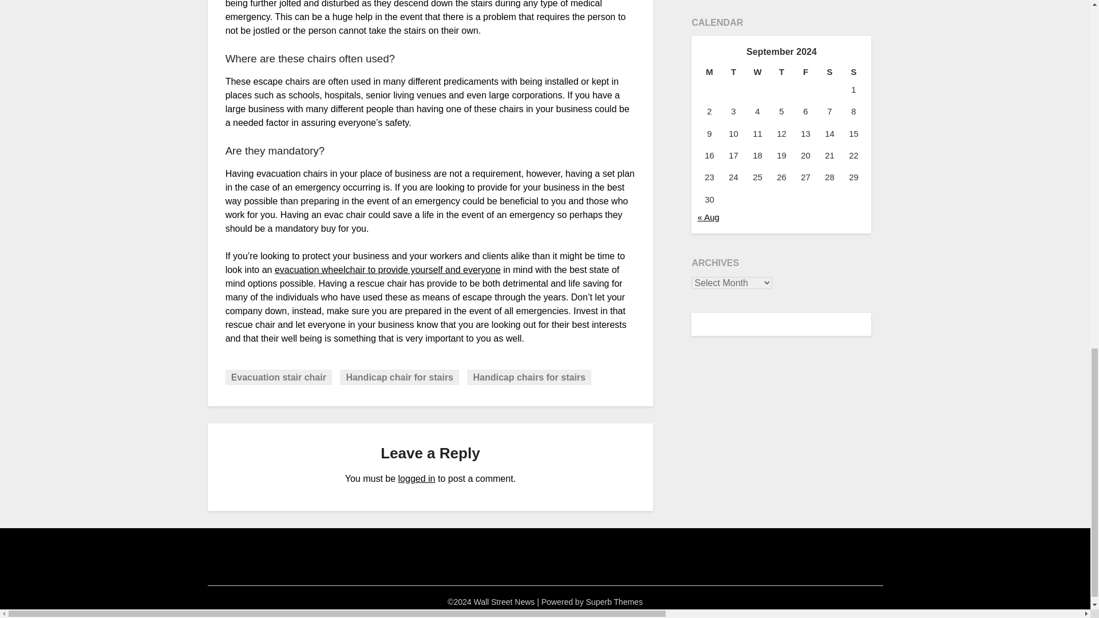 Image resolution: width=1099 pixels, height=618 pixels. I want to click on Handicap chair for stairs, so click(400, 377).